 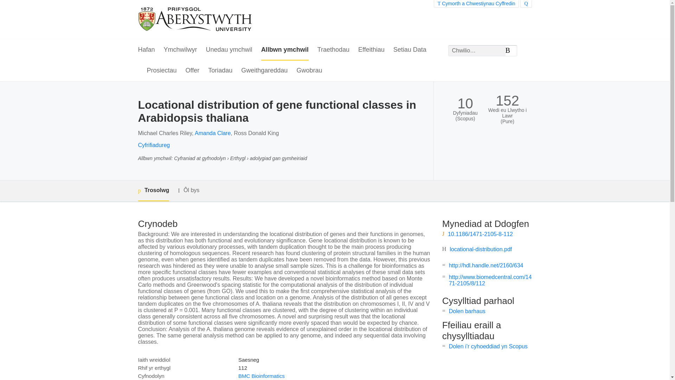 What do you see at coordinates (153, 191) in the screenshot?
I see `Trosolwg` at bounding box center [153, 191].